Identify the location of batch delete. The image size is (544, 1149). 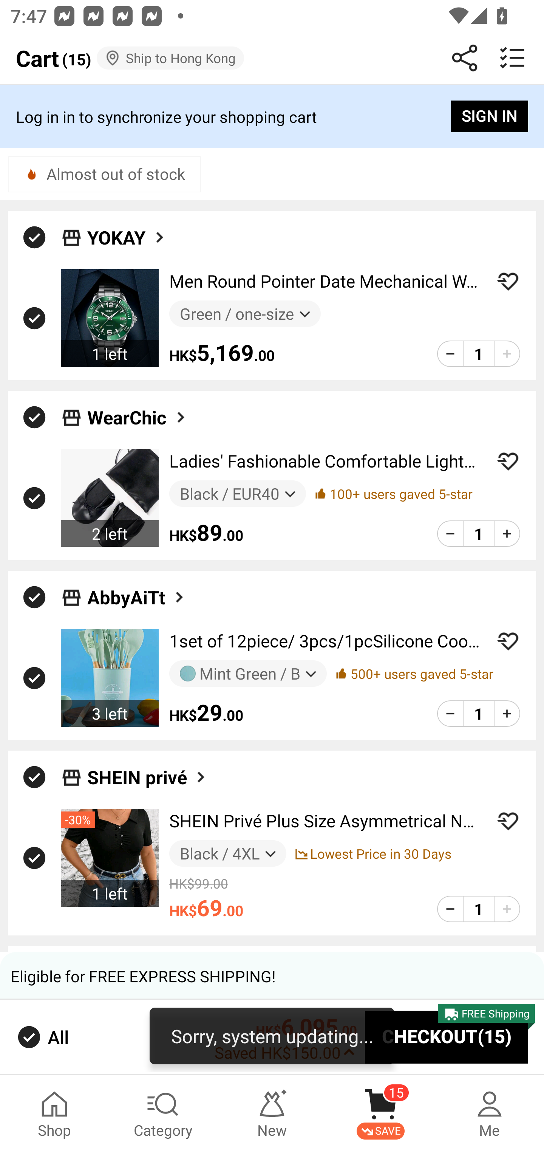
(512, 58).